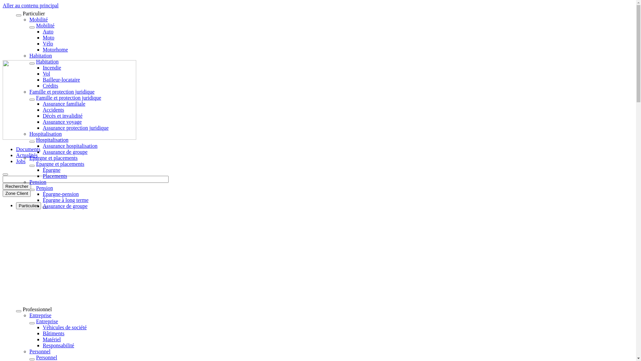  Describe the element at coordinates (65, 206) in the screenshot. I see `Assurance de groupe` at that location.